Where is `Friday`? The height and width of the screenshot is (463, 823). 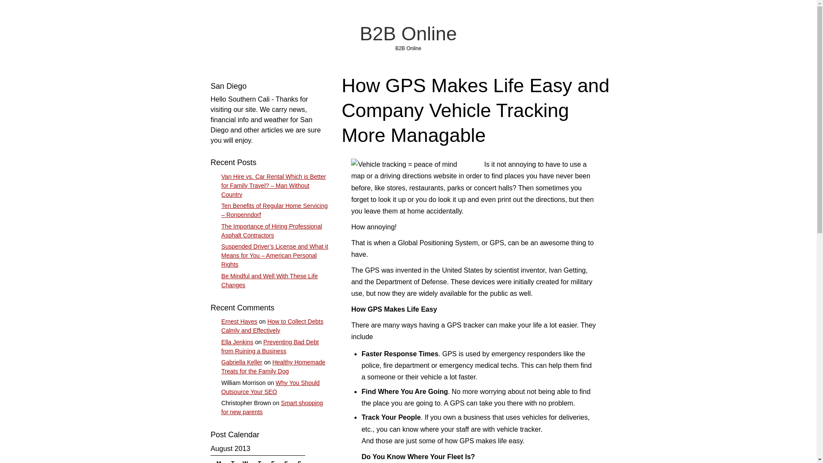
Friday is located at coordinates (271, 460).